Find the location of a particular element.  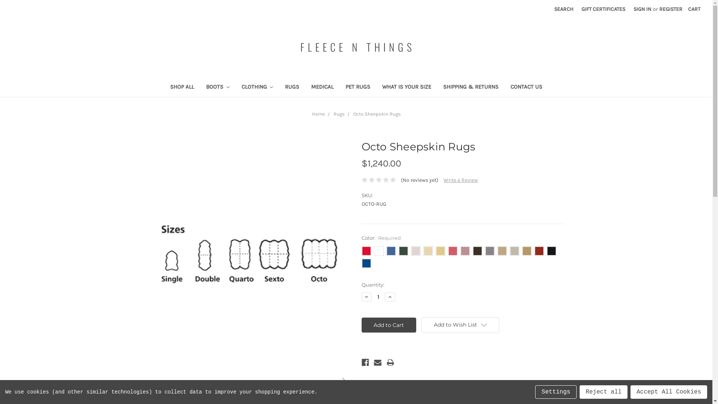

Black is located at coordinates (285, 394).